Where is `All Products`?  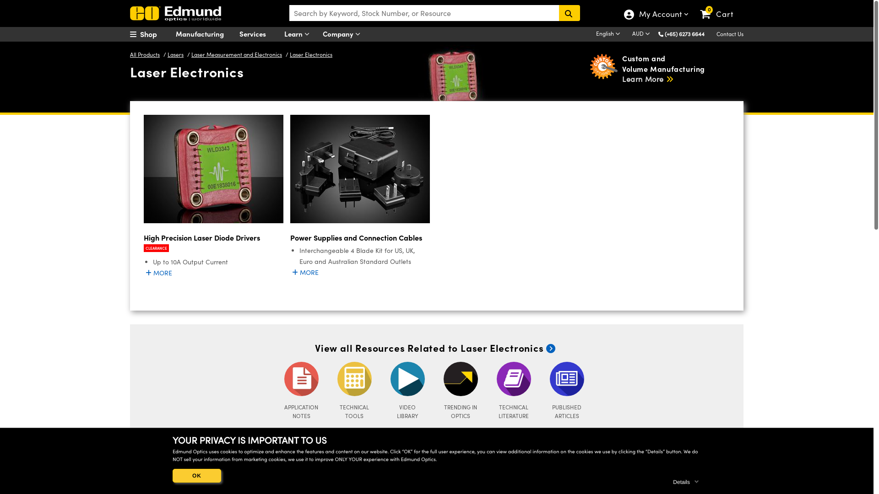 All Products is located at coordinates (146, 52).